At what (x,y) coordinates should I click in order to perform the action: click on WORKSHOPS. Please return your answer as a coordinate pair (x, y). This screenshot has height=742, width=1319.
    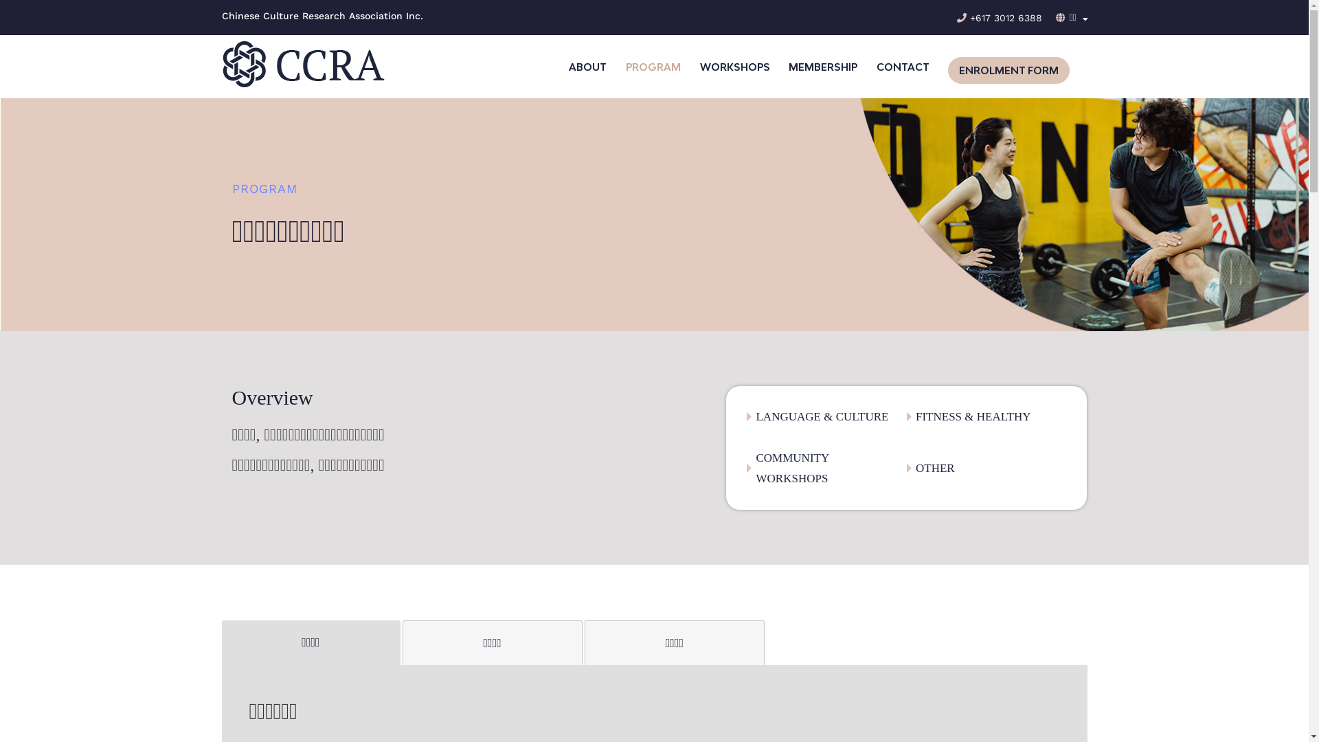
    Looking at the image, I should click on (734, 66).